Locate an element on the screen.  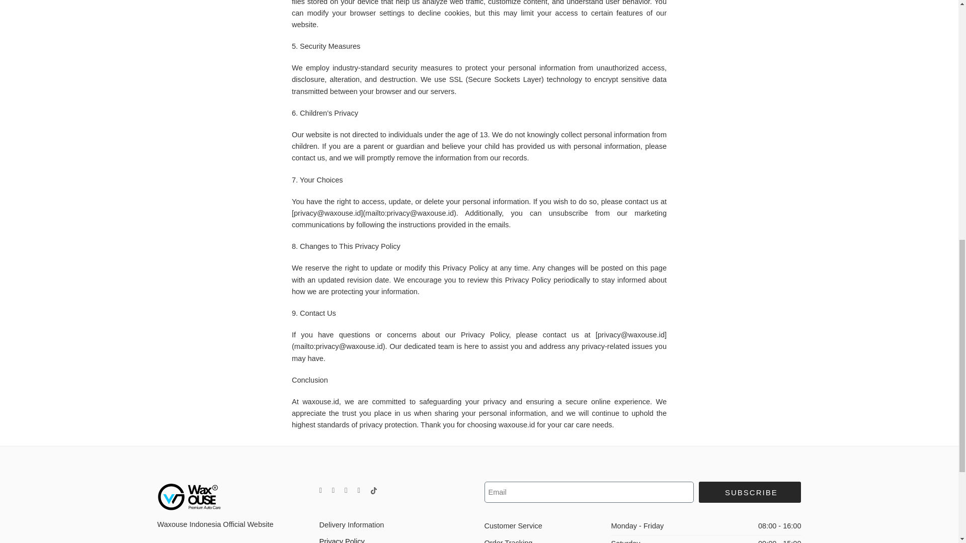
Privacy Policy is located at coordinates (396, 538).